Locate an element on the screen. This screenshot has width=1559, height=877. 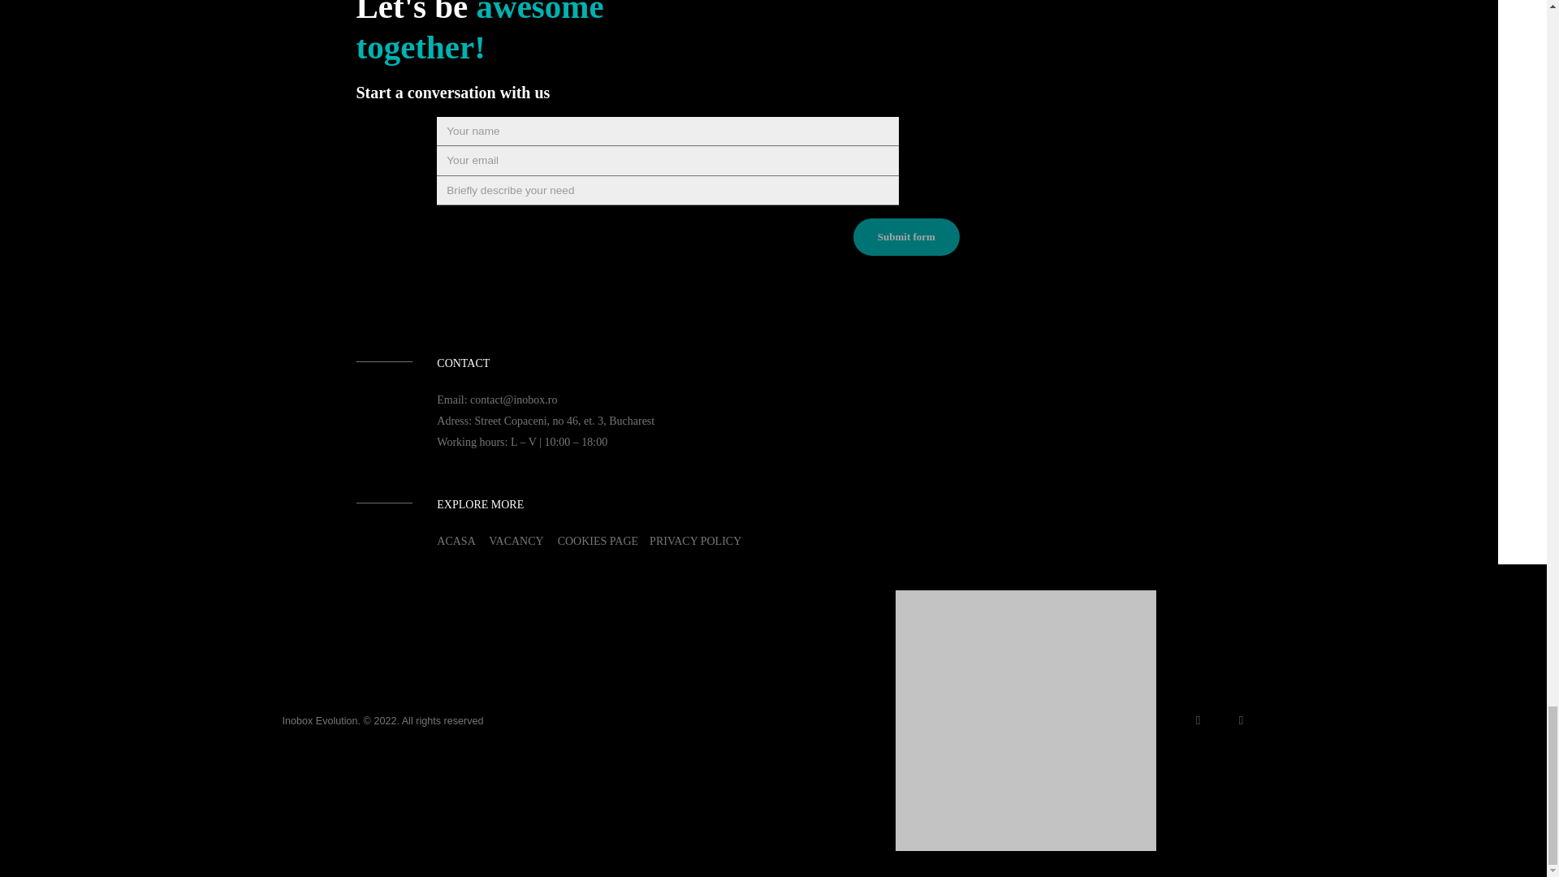
Instagram is located at coordinates (1198, 719).